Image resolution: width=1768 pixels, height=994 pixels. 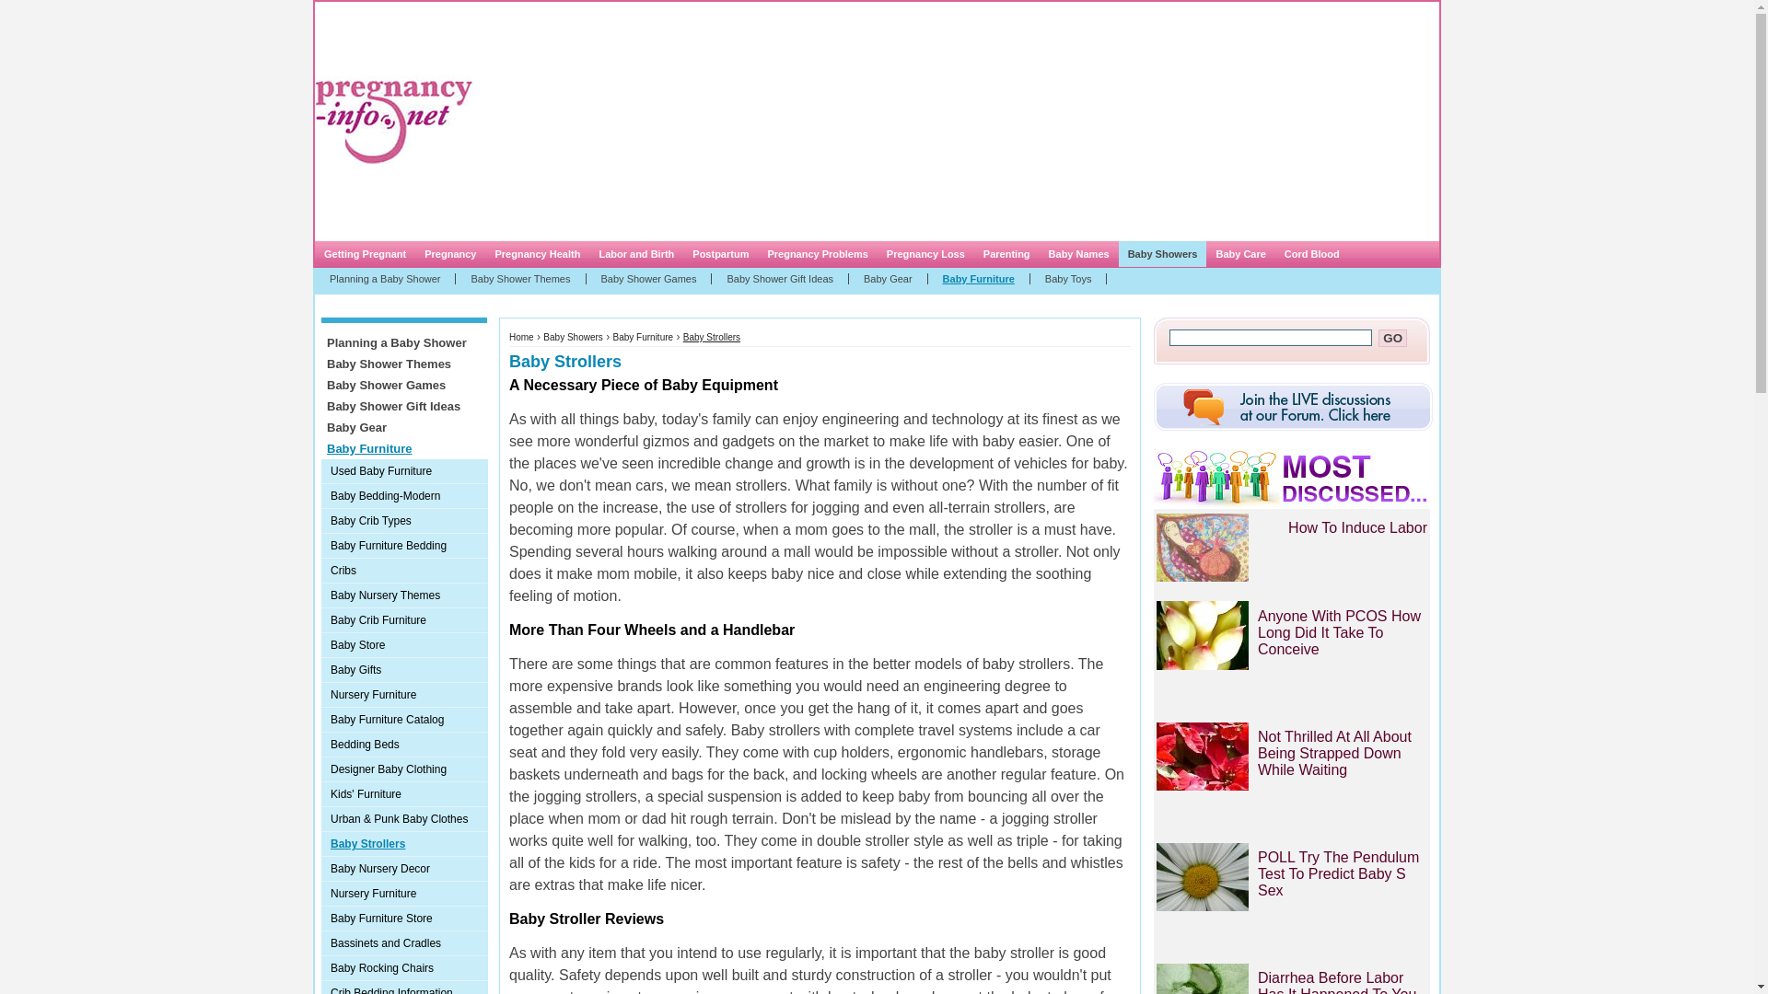 I want to click on Baby Furniture, so click(x=643, y=337).